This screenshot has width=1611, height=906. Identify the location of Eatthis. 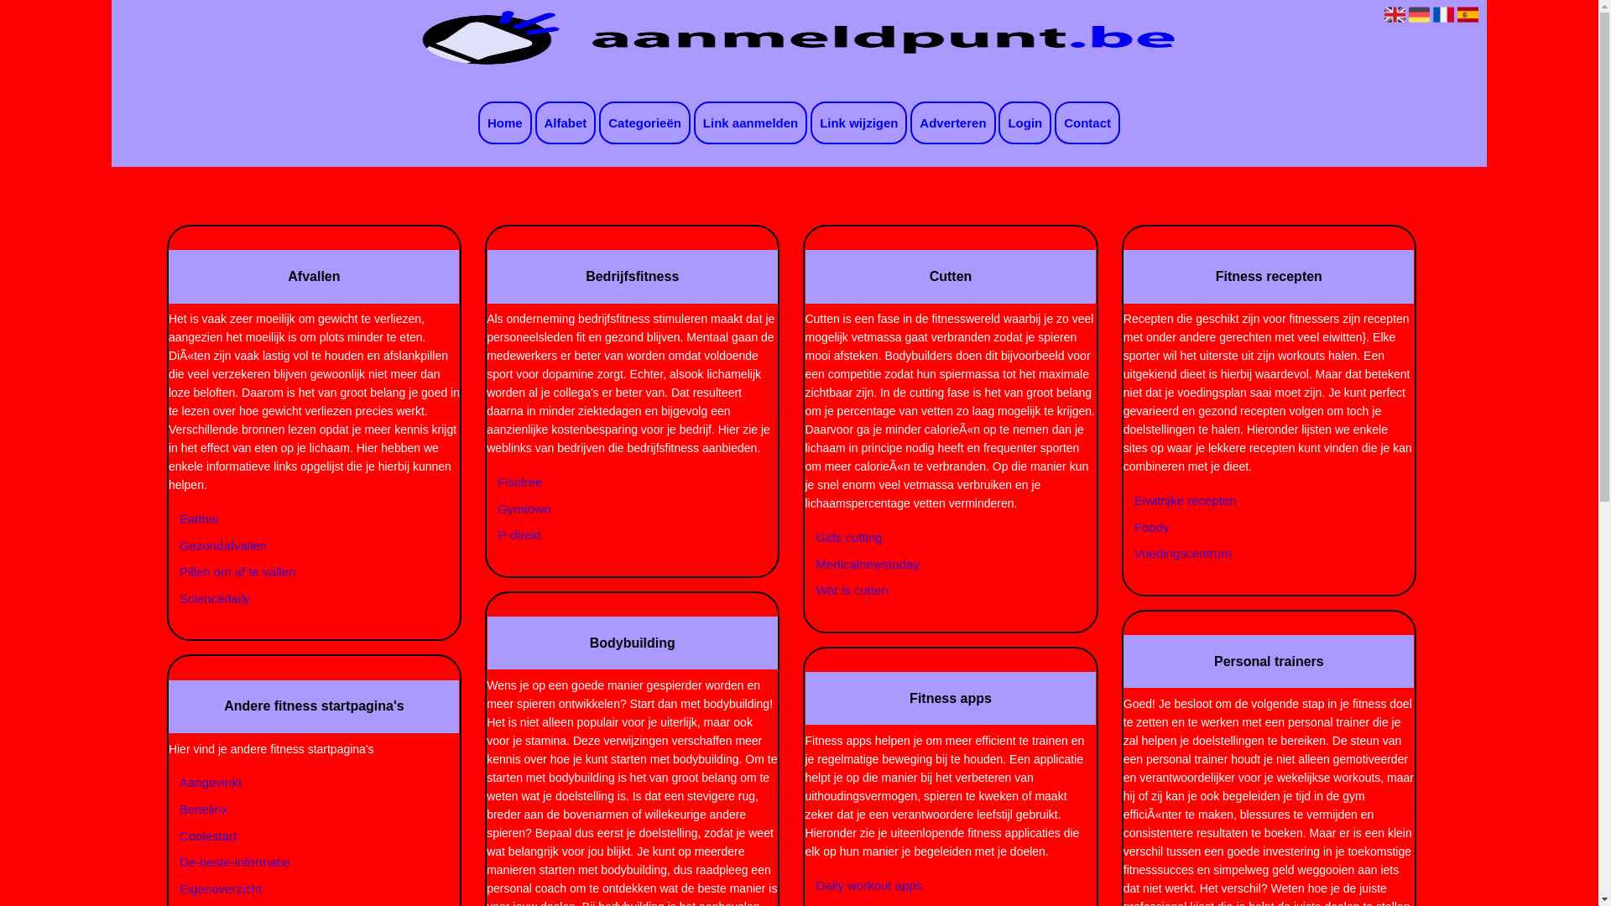
(305, 519).